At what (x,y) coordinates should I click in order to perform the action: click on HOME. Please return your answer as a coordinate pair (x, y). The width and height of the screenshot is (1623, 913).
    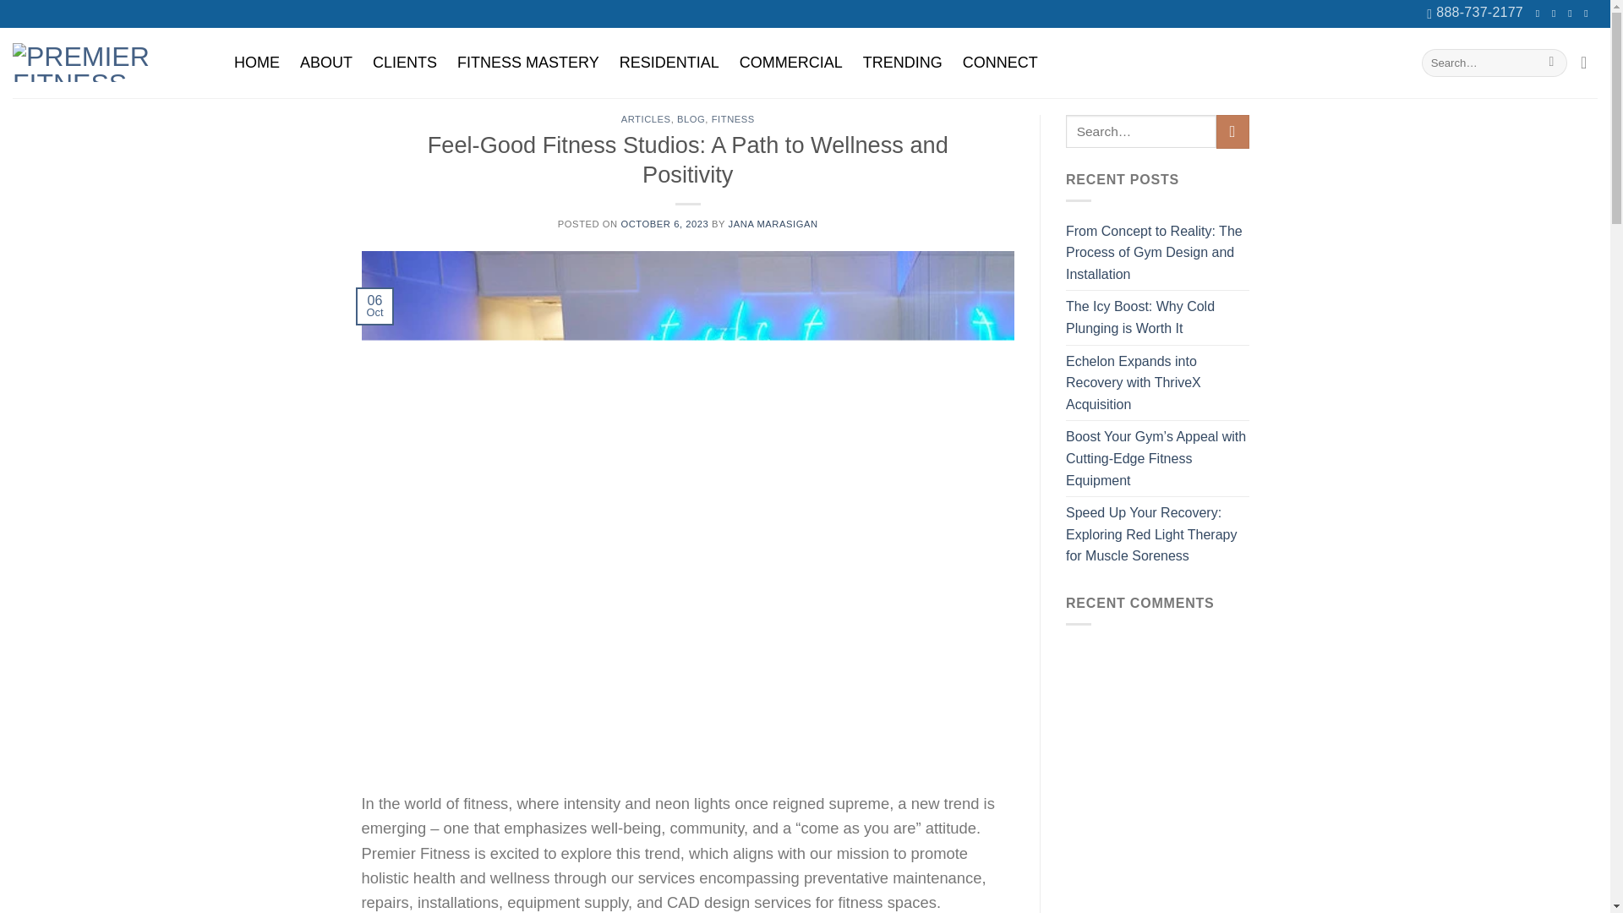
    Looking at the image, I should click on (257, 63).